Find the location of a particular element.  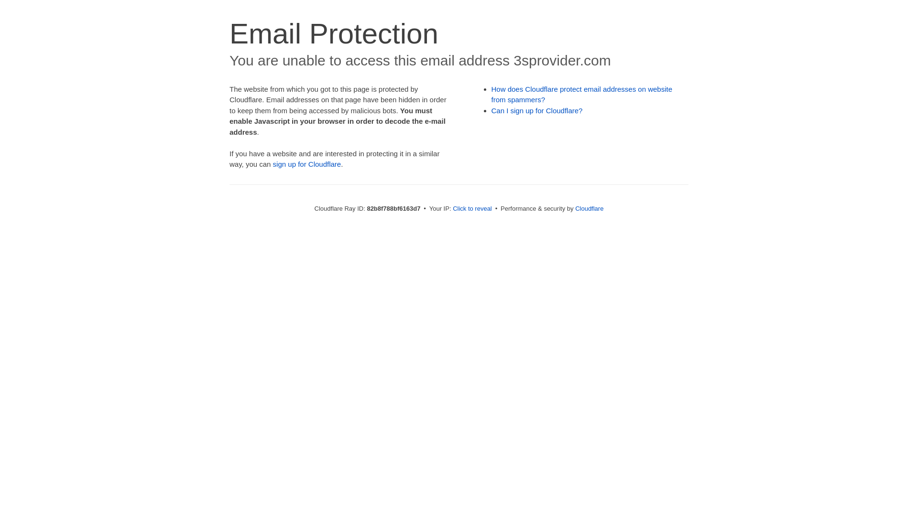

sign up for Cloudflare is located at coordinates (307, 164).